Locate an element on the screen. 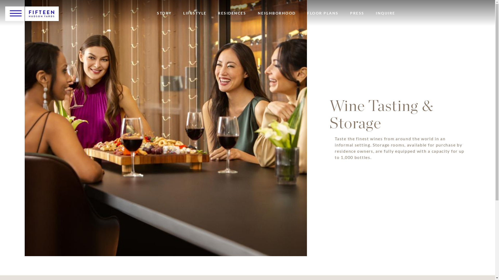  LIFESTYLE is located at coordinates (195, 13).